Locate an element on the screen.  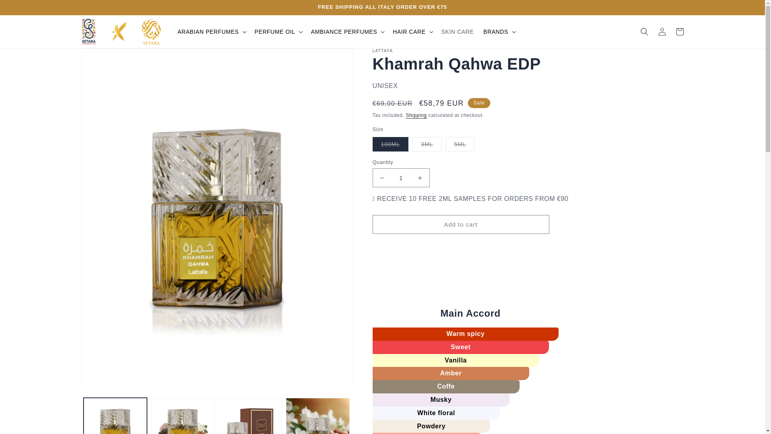
AMBIANCE PERFUMES is located at coordinates (344, 32).